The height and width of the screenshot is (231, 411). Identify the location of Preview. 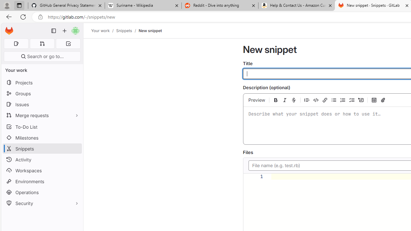
(257, 100).